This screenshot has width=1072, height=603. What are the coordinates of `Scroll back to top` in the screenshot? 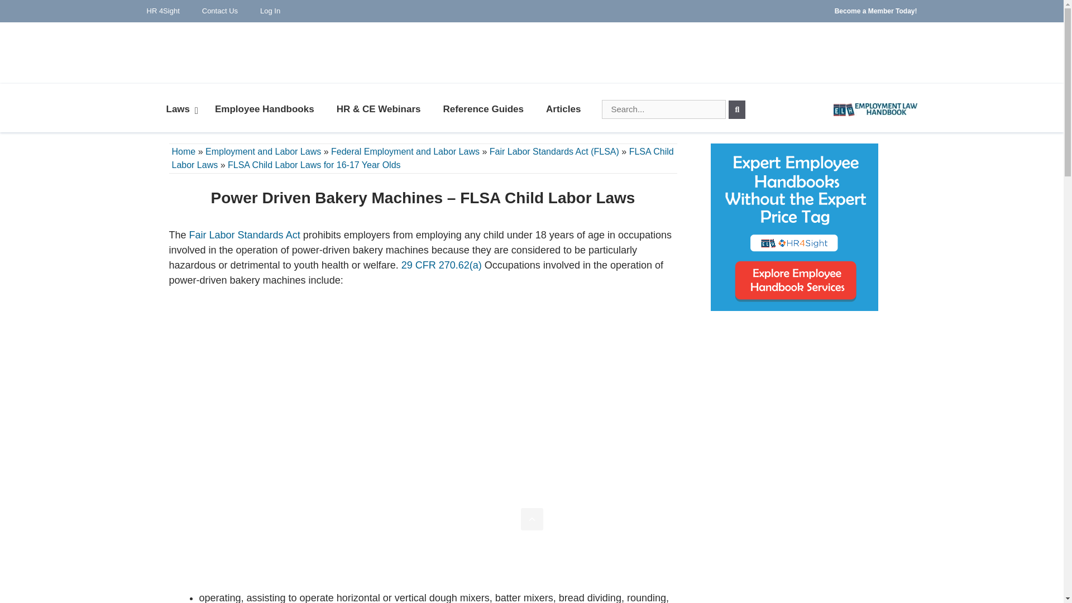 It's located at (531, 519).